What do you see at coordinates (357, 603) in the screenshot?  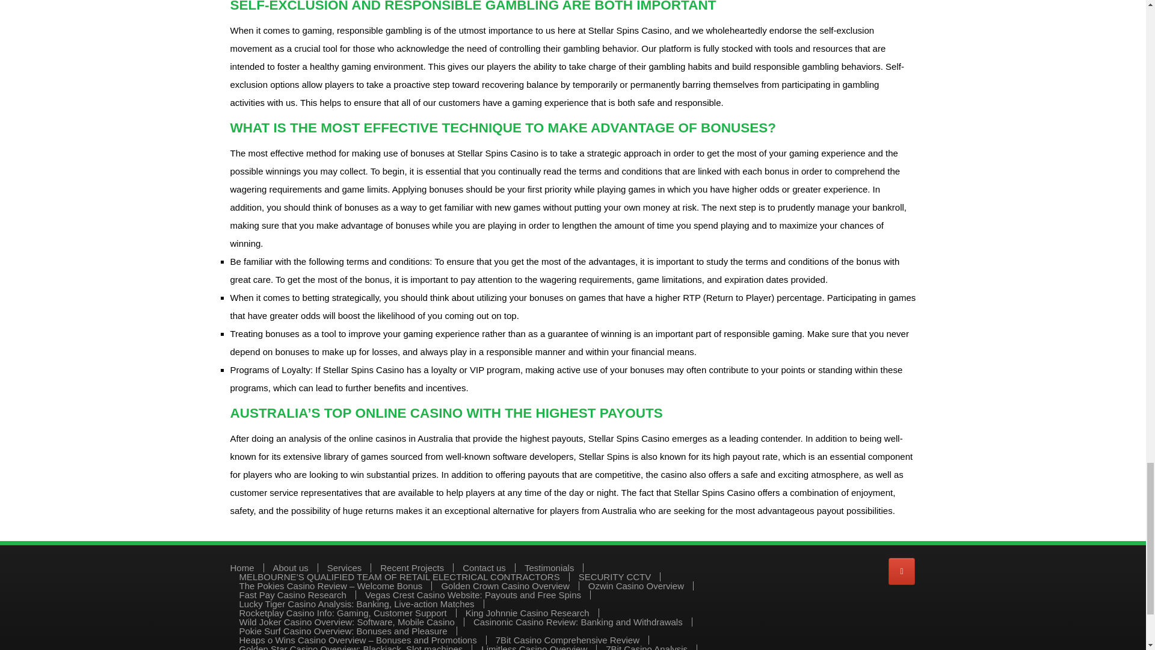 I see `Lucky Tiger Casino Analysis: Banking, Live-action Matches` at bounding box center [357, 603].